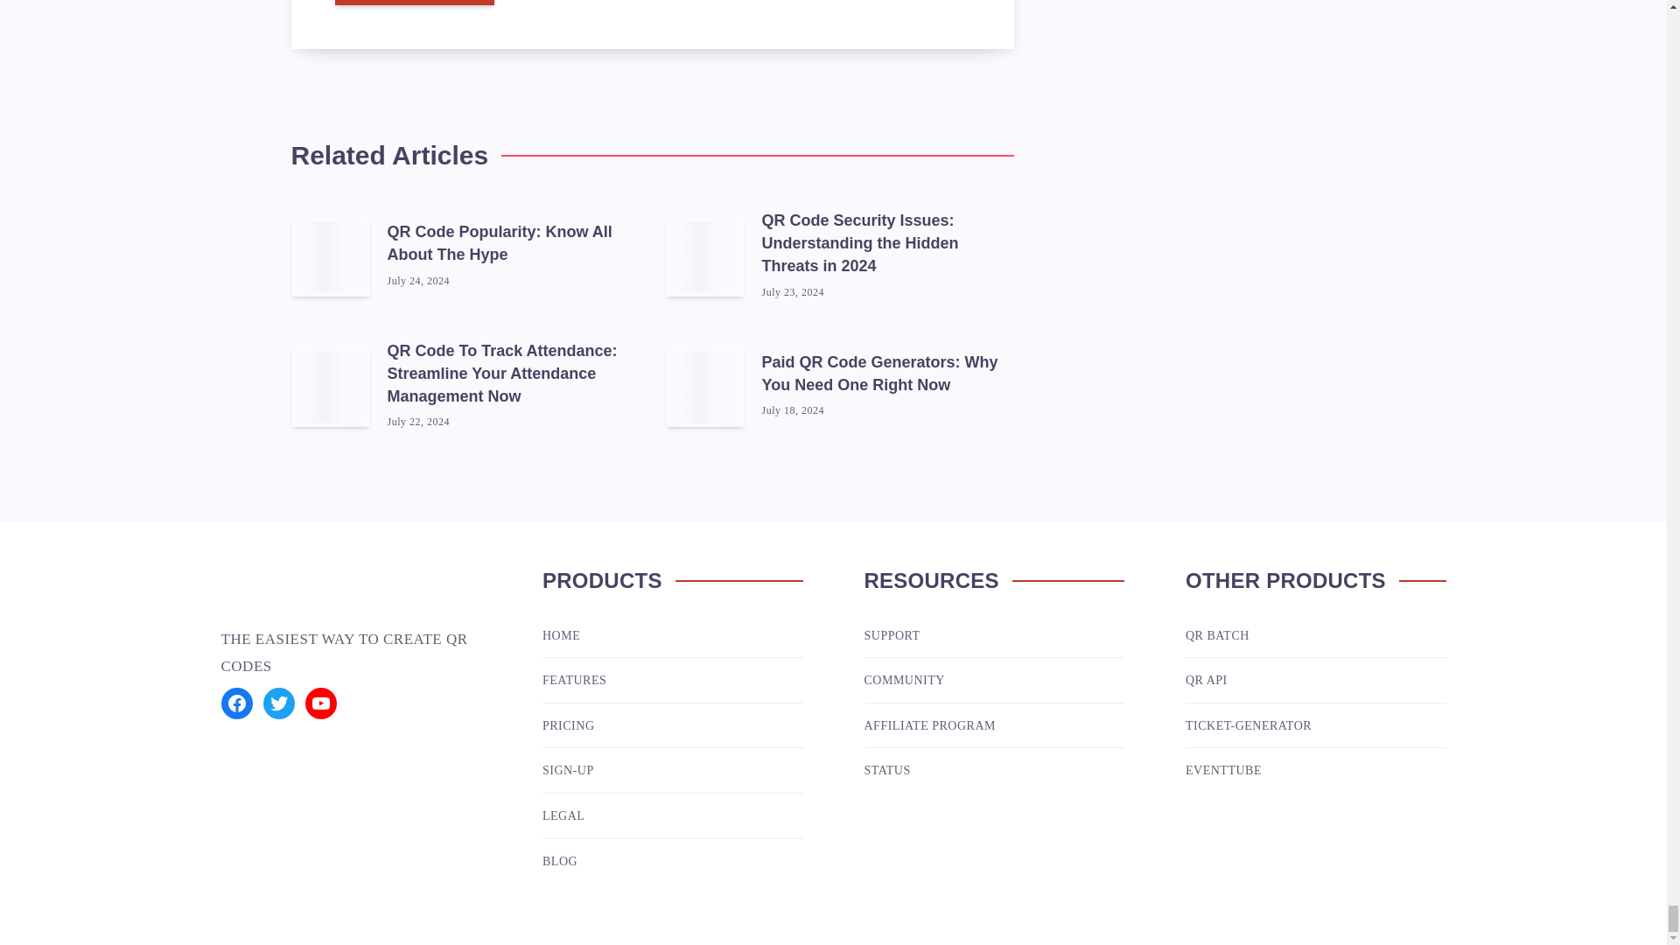 Image resolution: width=1680 pixels, height=945 pixels. What do you see at coordinates (414, 3) in the screenshot?
I see `Post Comment` at bounding box center [414, 3].